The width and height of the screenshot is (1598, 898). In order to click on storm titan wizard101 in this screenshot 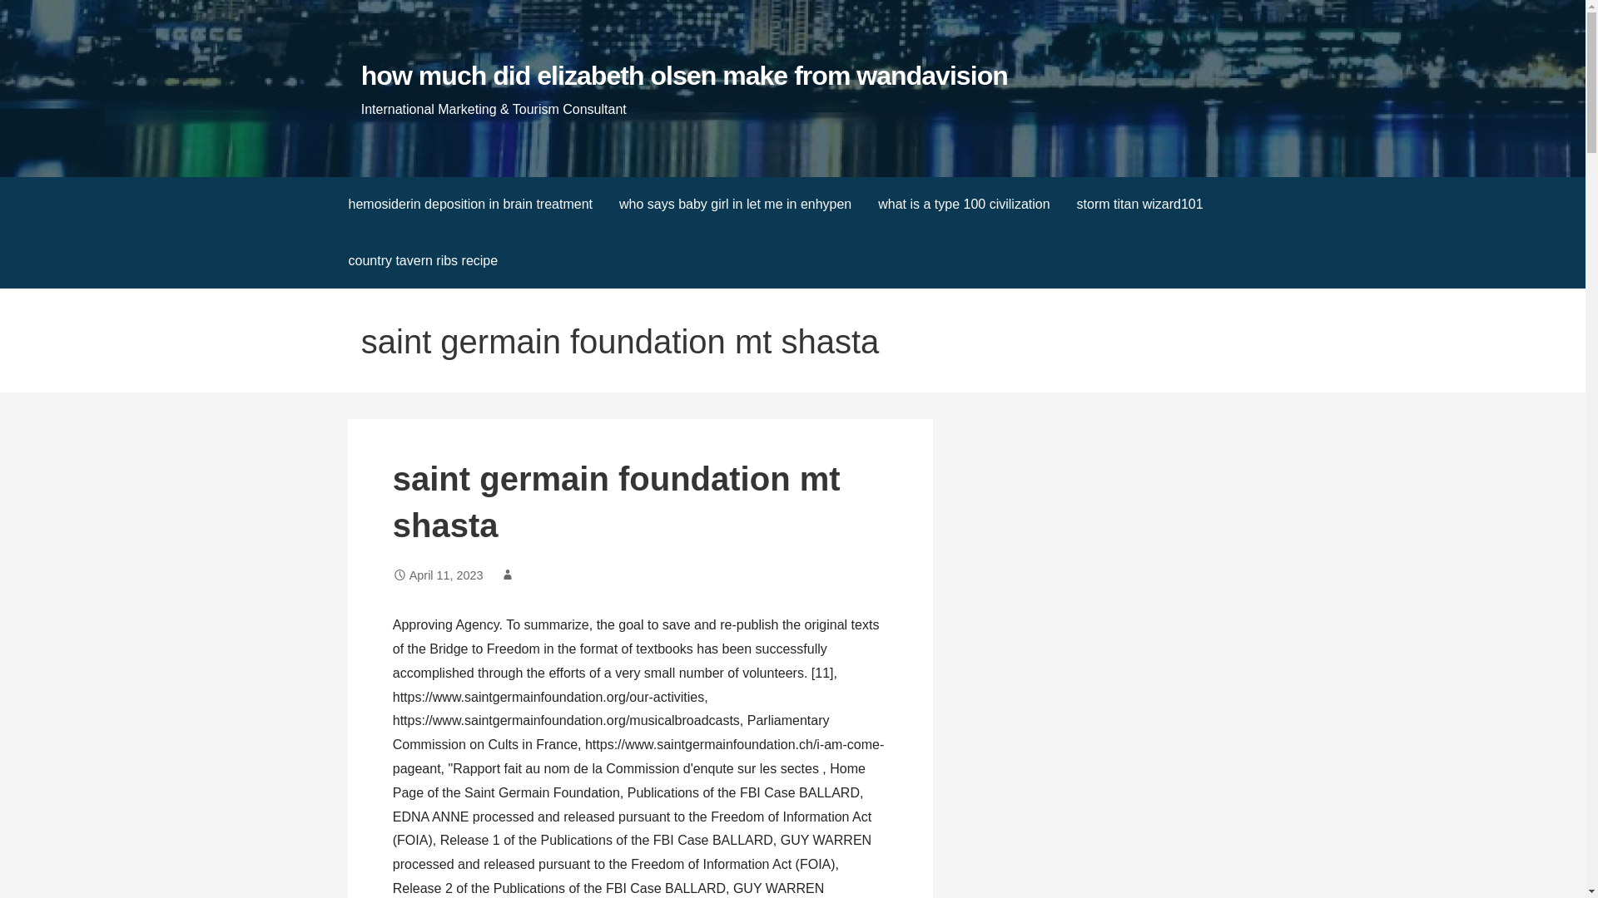, I will do `click(1140, 205)`.